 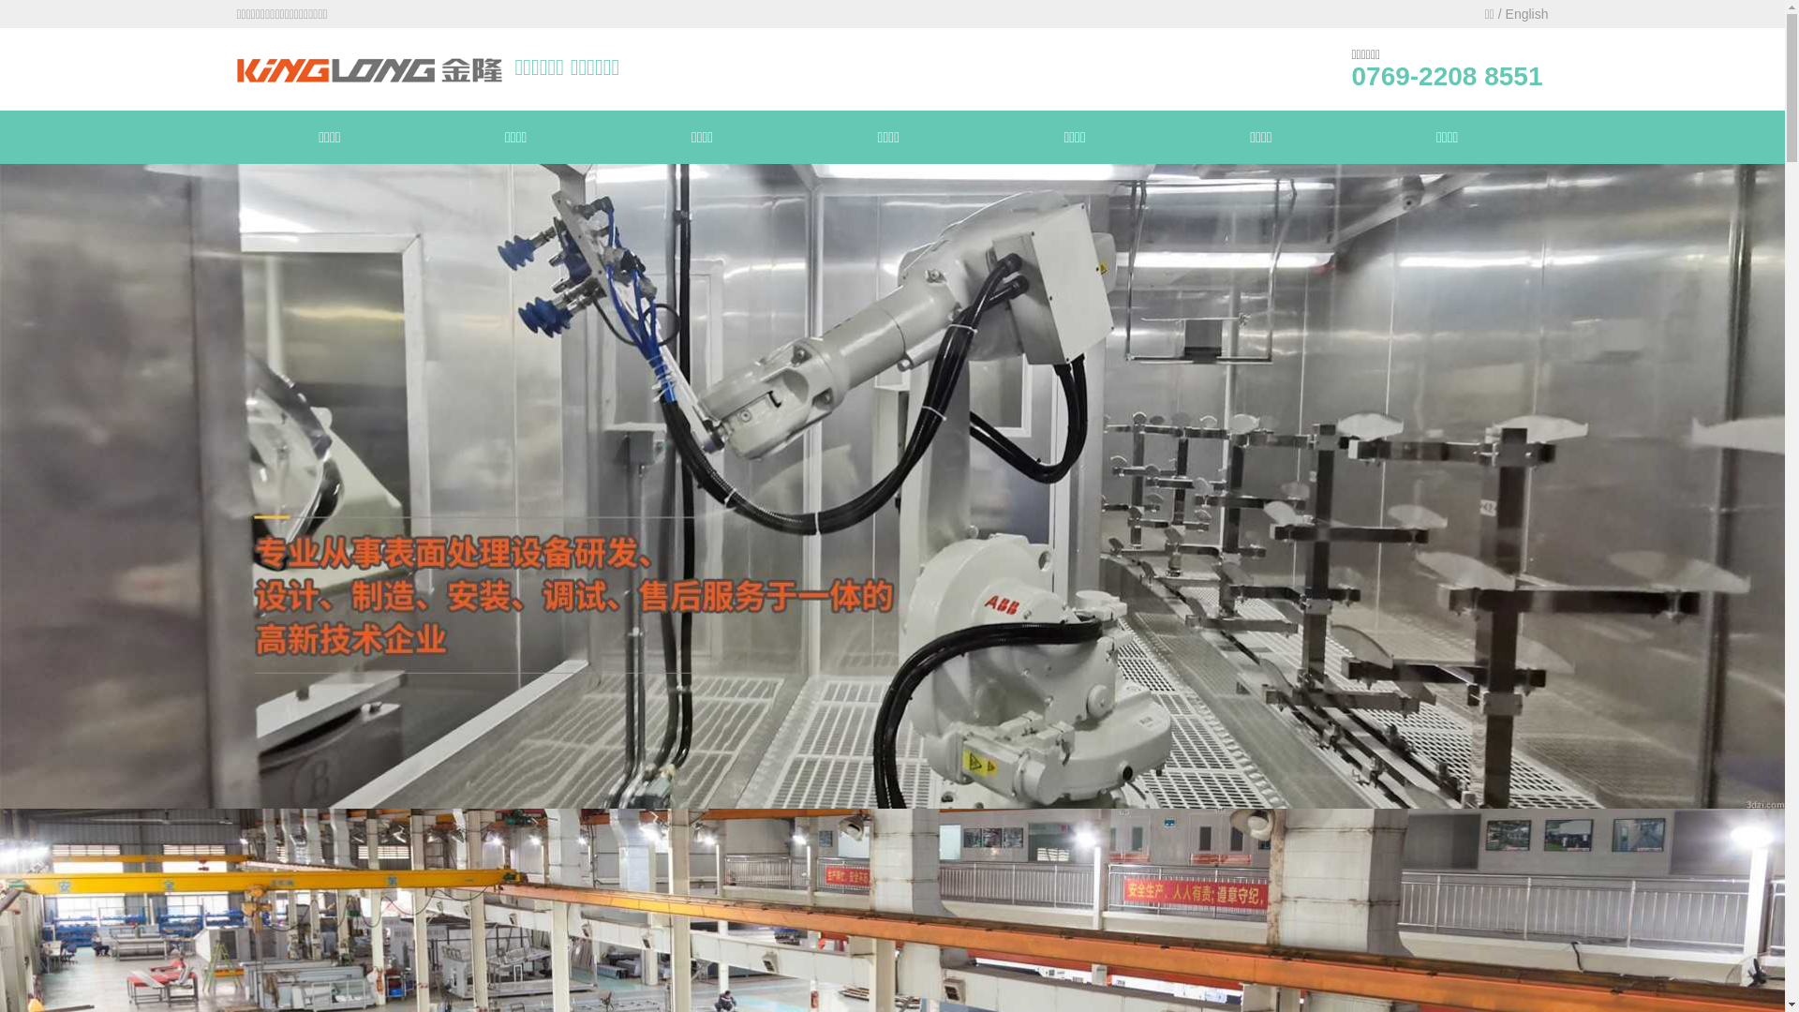 I want to click on English, so click(x=1527, y=14).